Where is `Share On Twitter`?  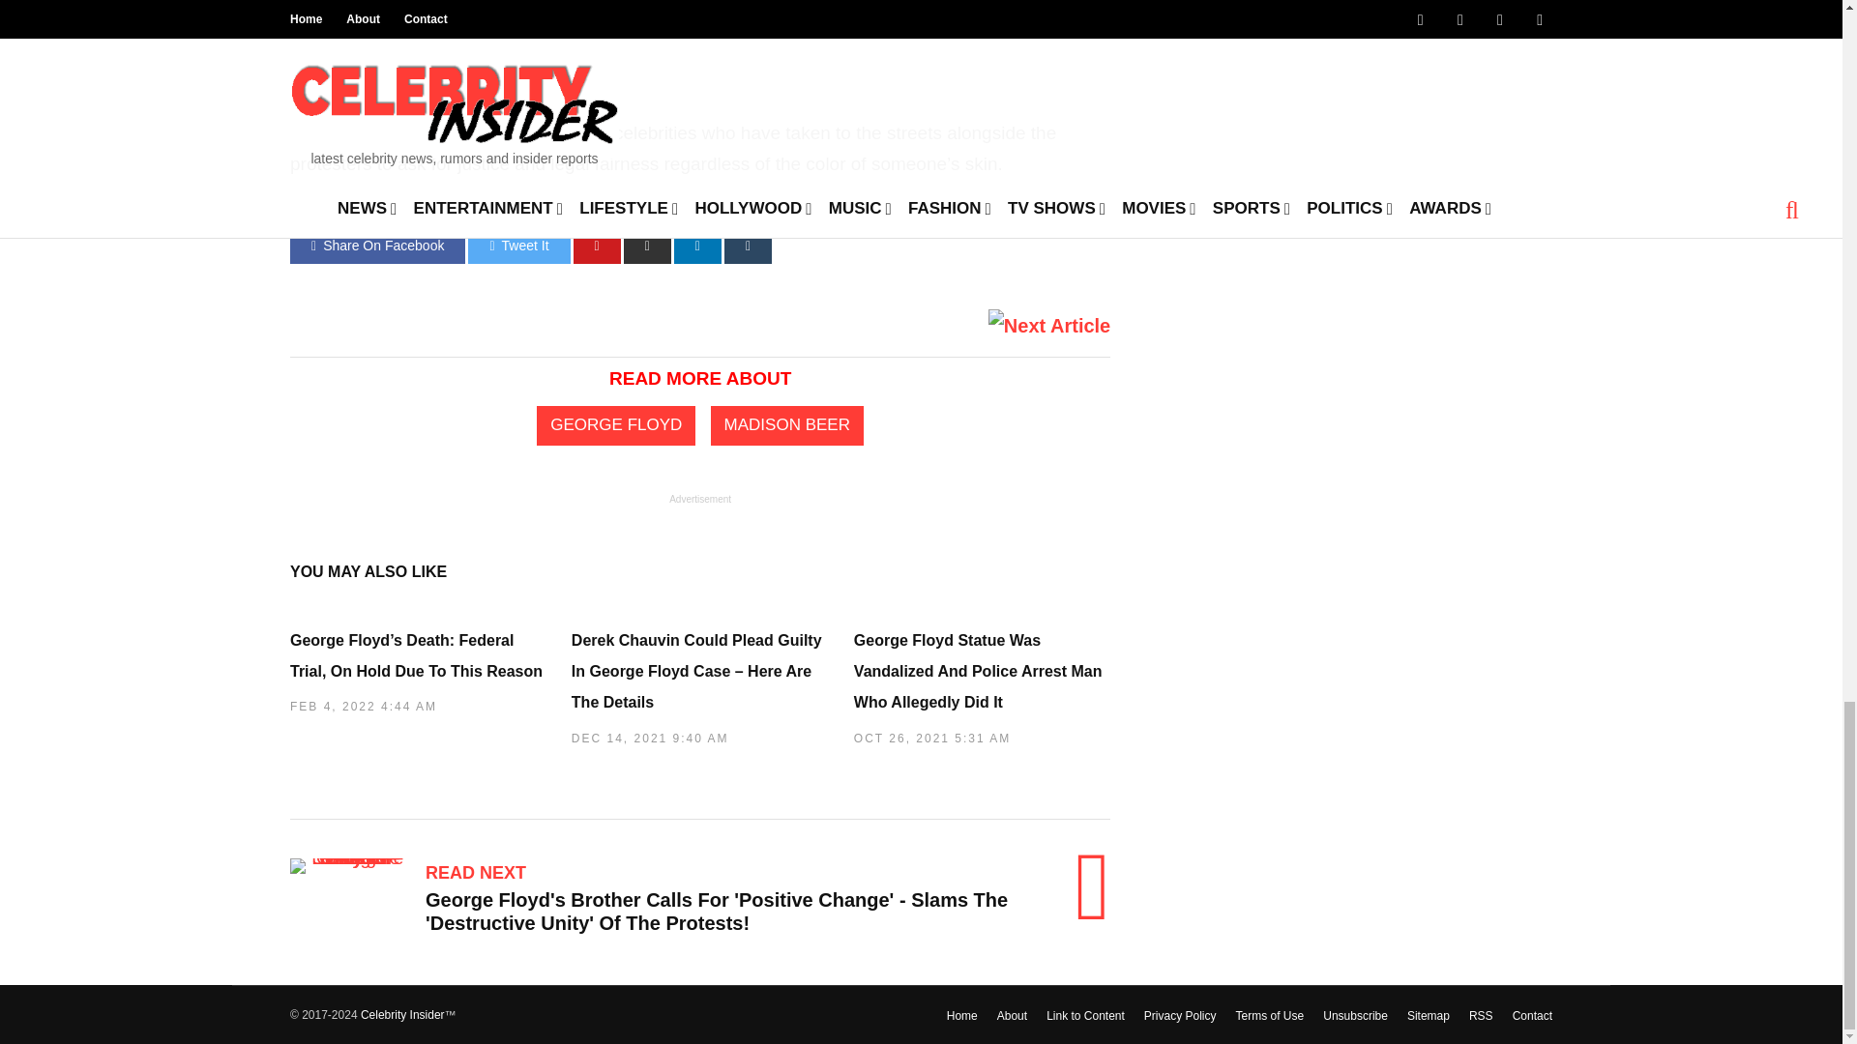 Share On Twitter is located at coordinates (518, 246).